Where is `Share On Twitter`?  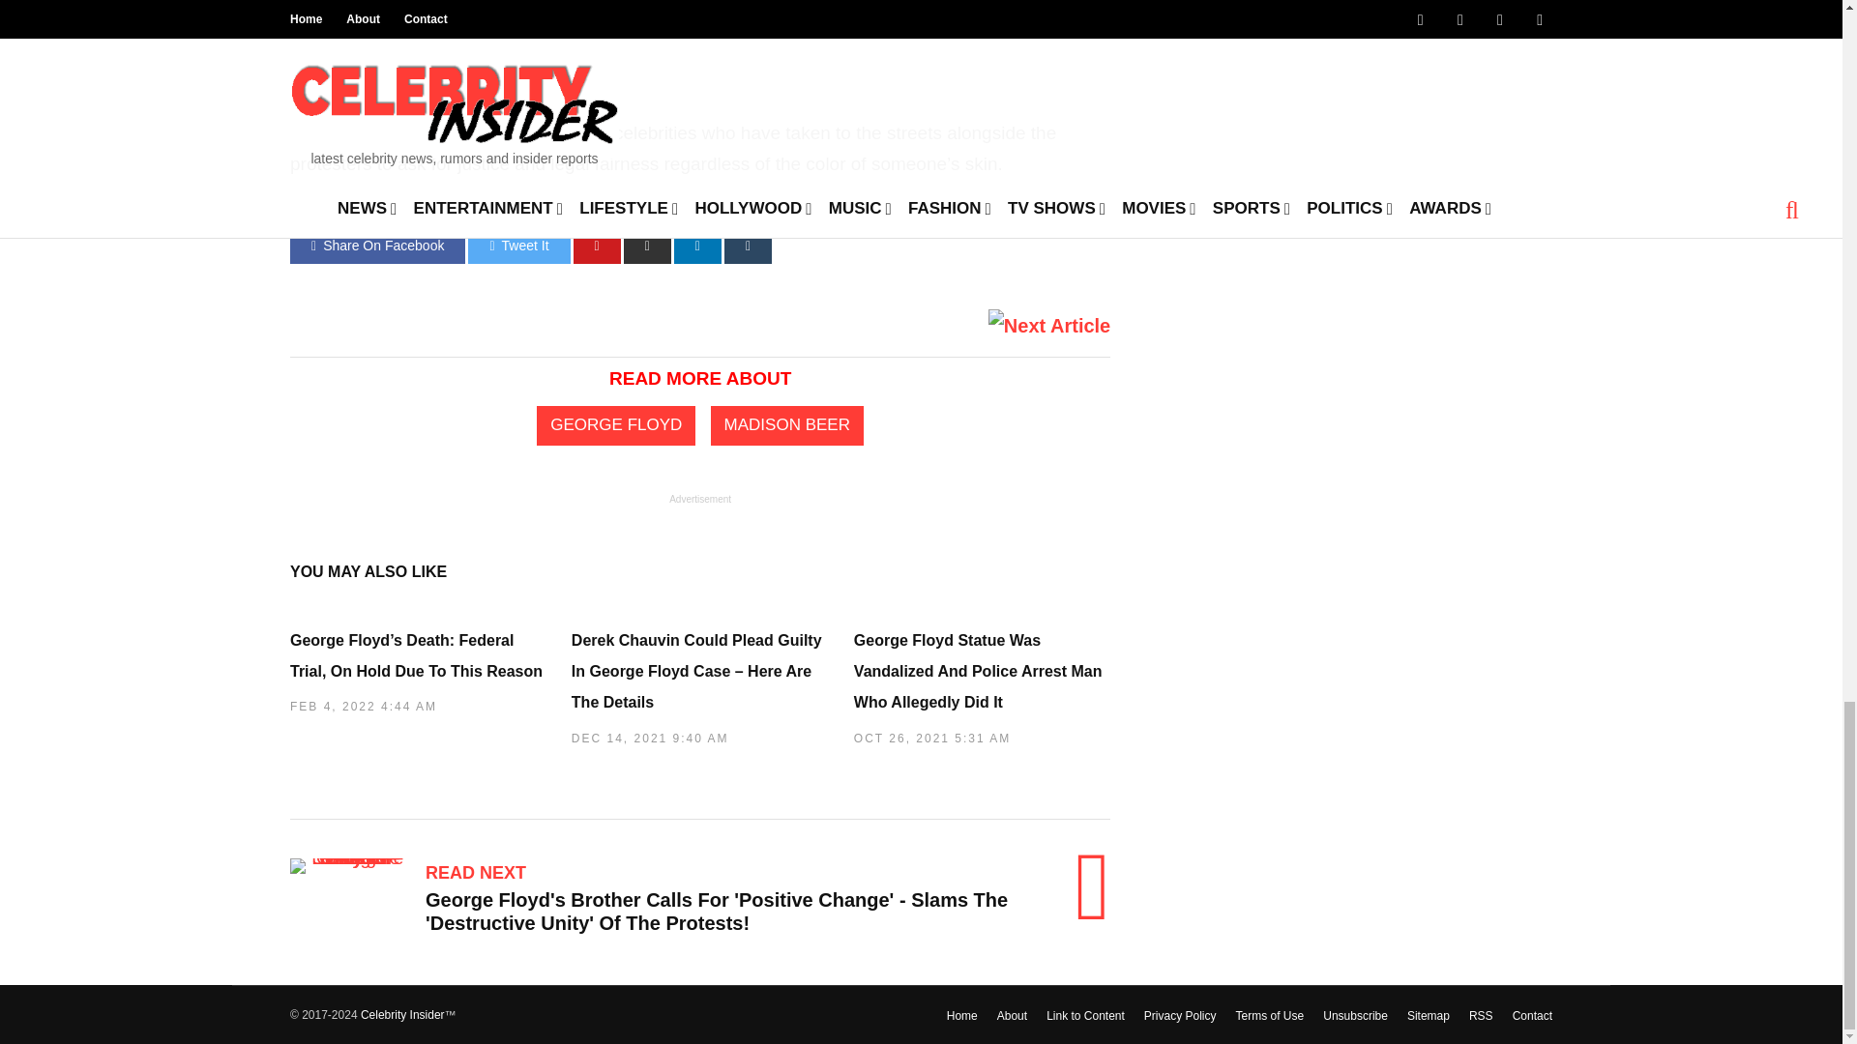 Share On Twitter is located at coordinates (518, 246).